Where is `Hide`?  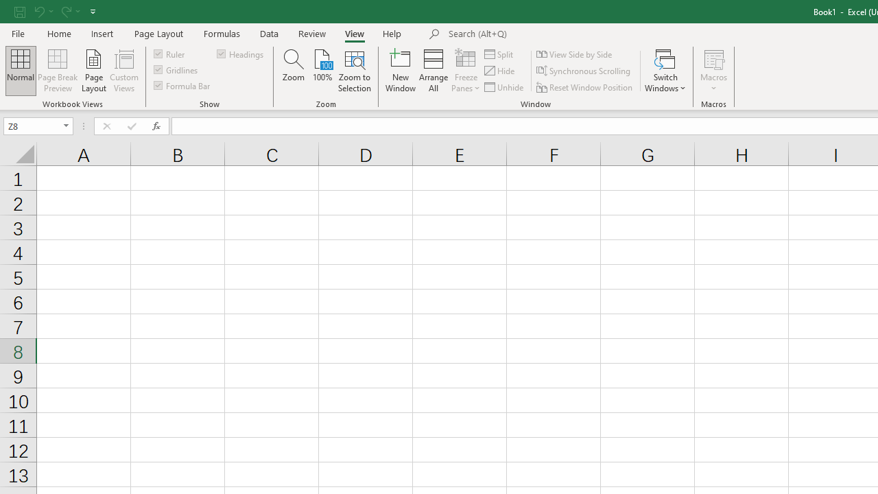
Hide is located at coordinates (500, 71).